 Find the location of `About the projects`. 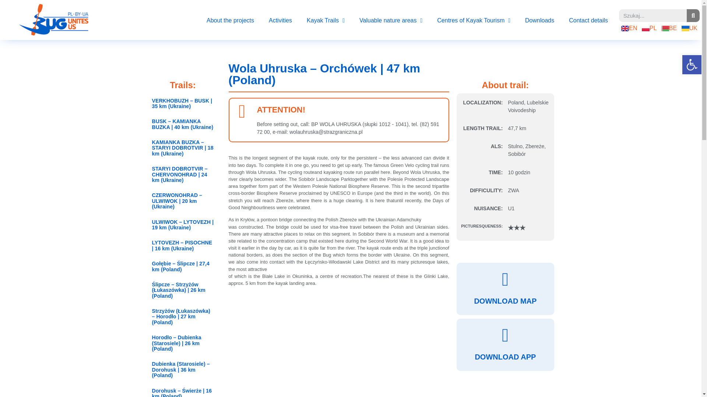

About the projects is located at coordinates (231, 20).